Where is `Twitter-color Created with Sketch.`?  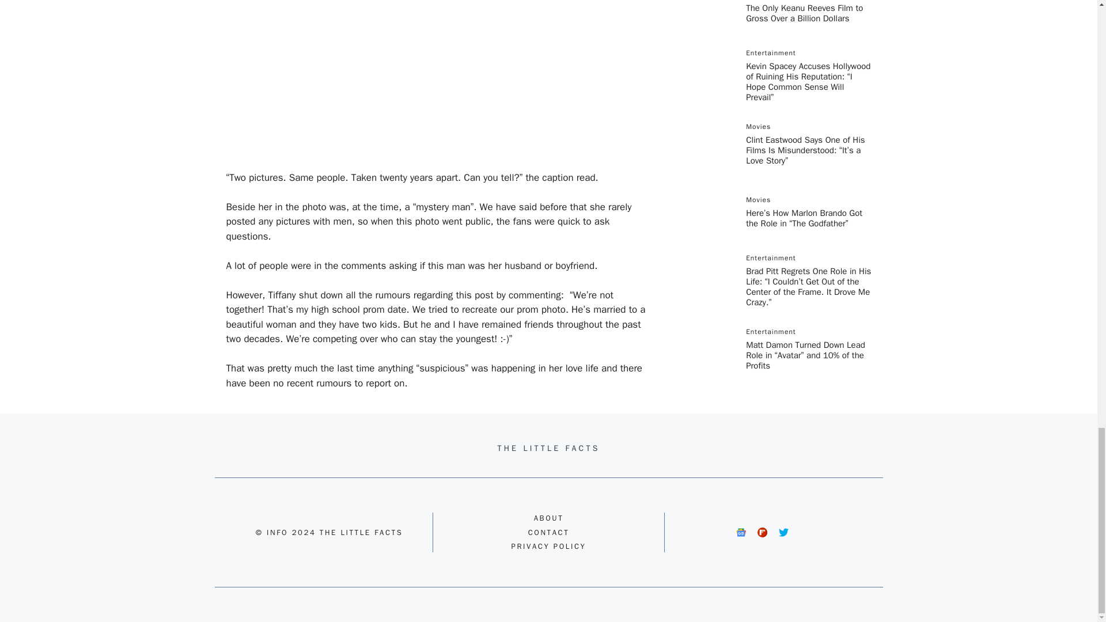
Twitter-color Created with Sketch. is located at coordinates (783, 532).